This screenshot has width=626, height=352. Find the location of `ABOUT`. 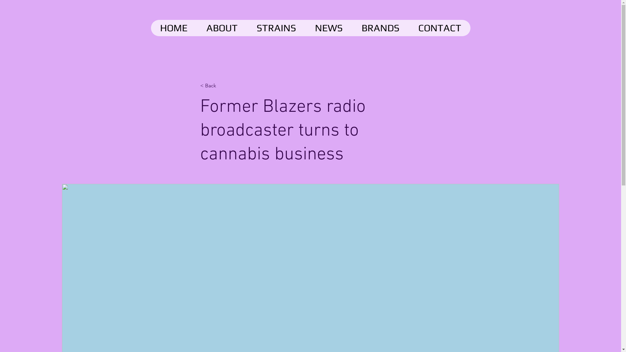

ABOUT is located at coordinates (222, 28).